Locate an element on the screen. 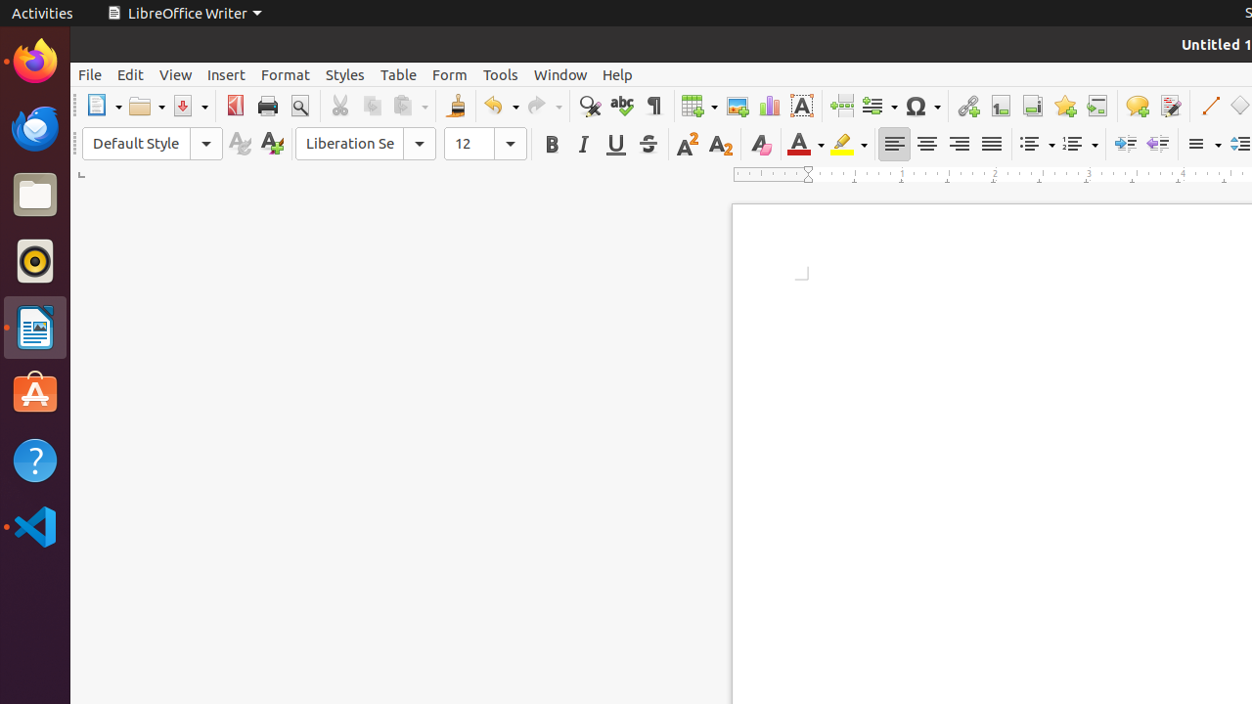  New is located at coordinates (272, 145).